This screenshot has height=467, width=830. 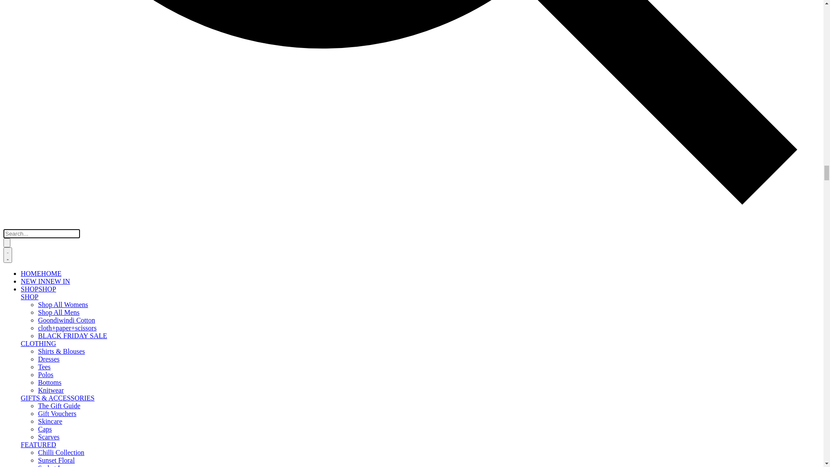 I want to click on Our Story & History, so click(x=49, y=395).